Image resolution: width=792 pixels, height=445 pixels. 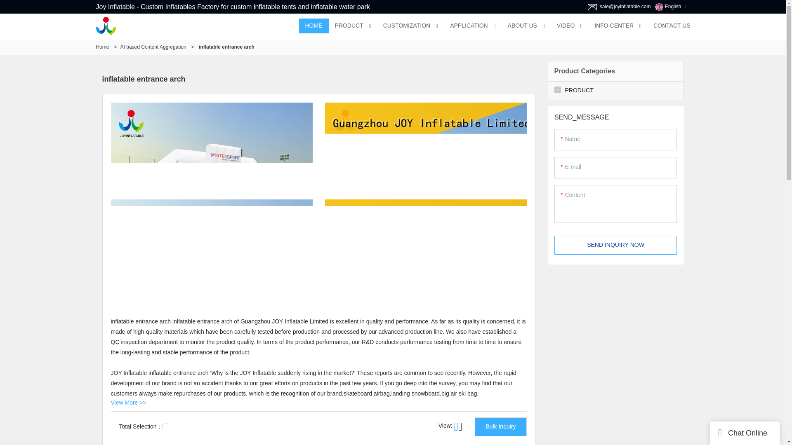 I want to click on PRODUCT, so click(x=349, y=26).